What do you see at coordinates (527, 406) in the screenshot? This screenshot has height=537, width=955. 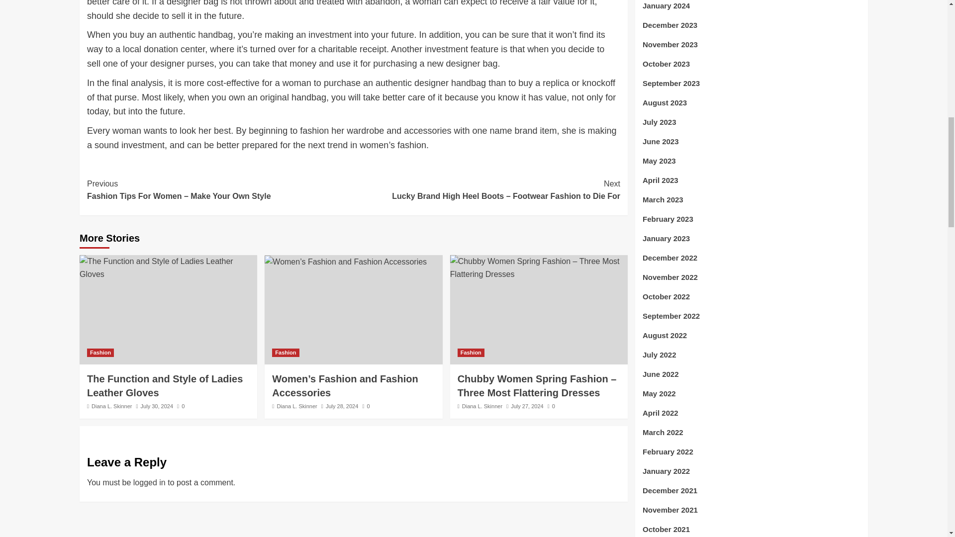 I see `July 27, 2024` at bounding box center [527, 406].